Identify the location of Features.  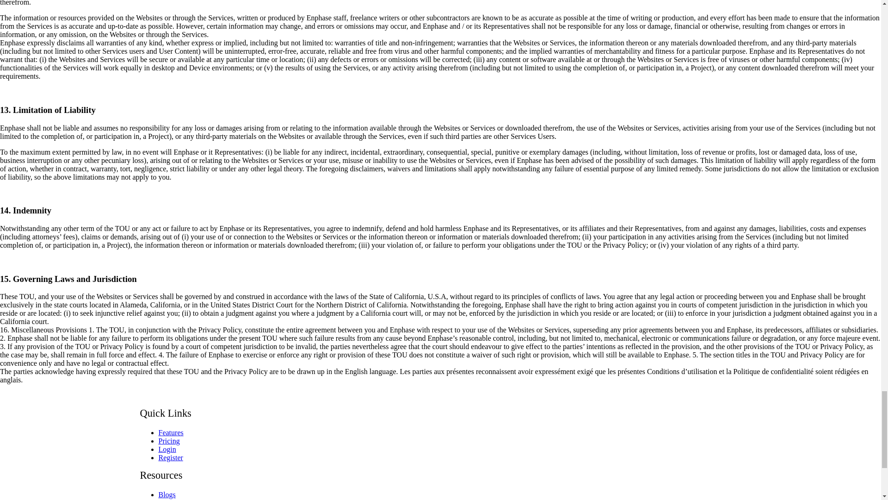
(170, 432).